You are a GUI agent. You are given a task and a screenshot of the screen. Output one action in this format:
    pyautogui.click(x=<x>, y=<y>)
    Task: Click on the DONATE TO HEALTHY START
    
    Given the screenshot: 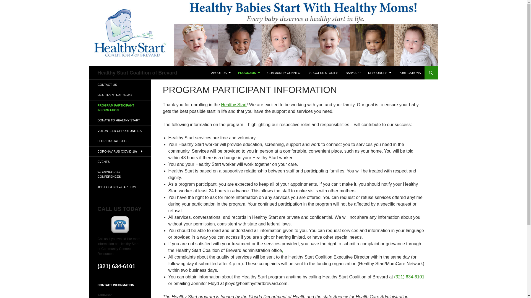 What is the action you would take?
    pyautogui.click(x=119, y=120)
    